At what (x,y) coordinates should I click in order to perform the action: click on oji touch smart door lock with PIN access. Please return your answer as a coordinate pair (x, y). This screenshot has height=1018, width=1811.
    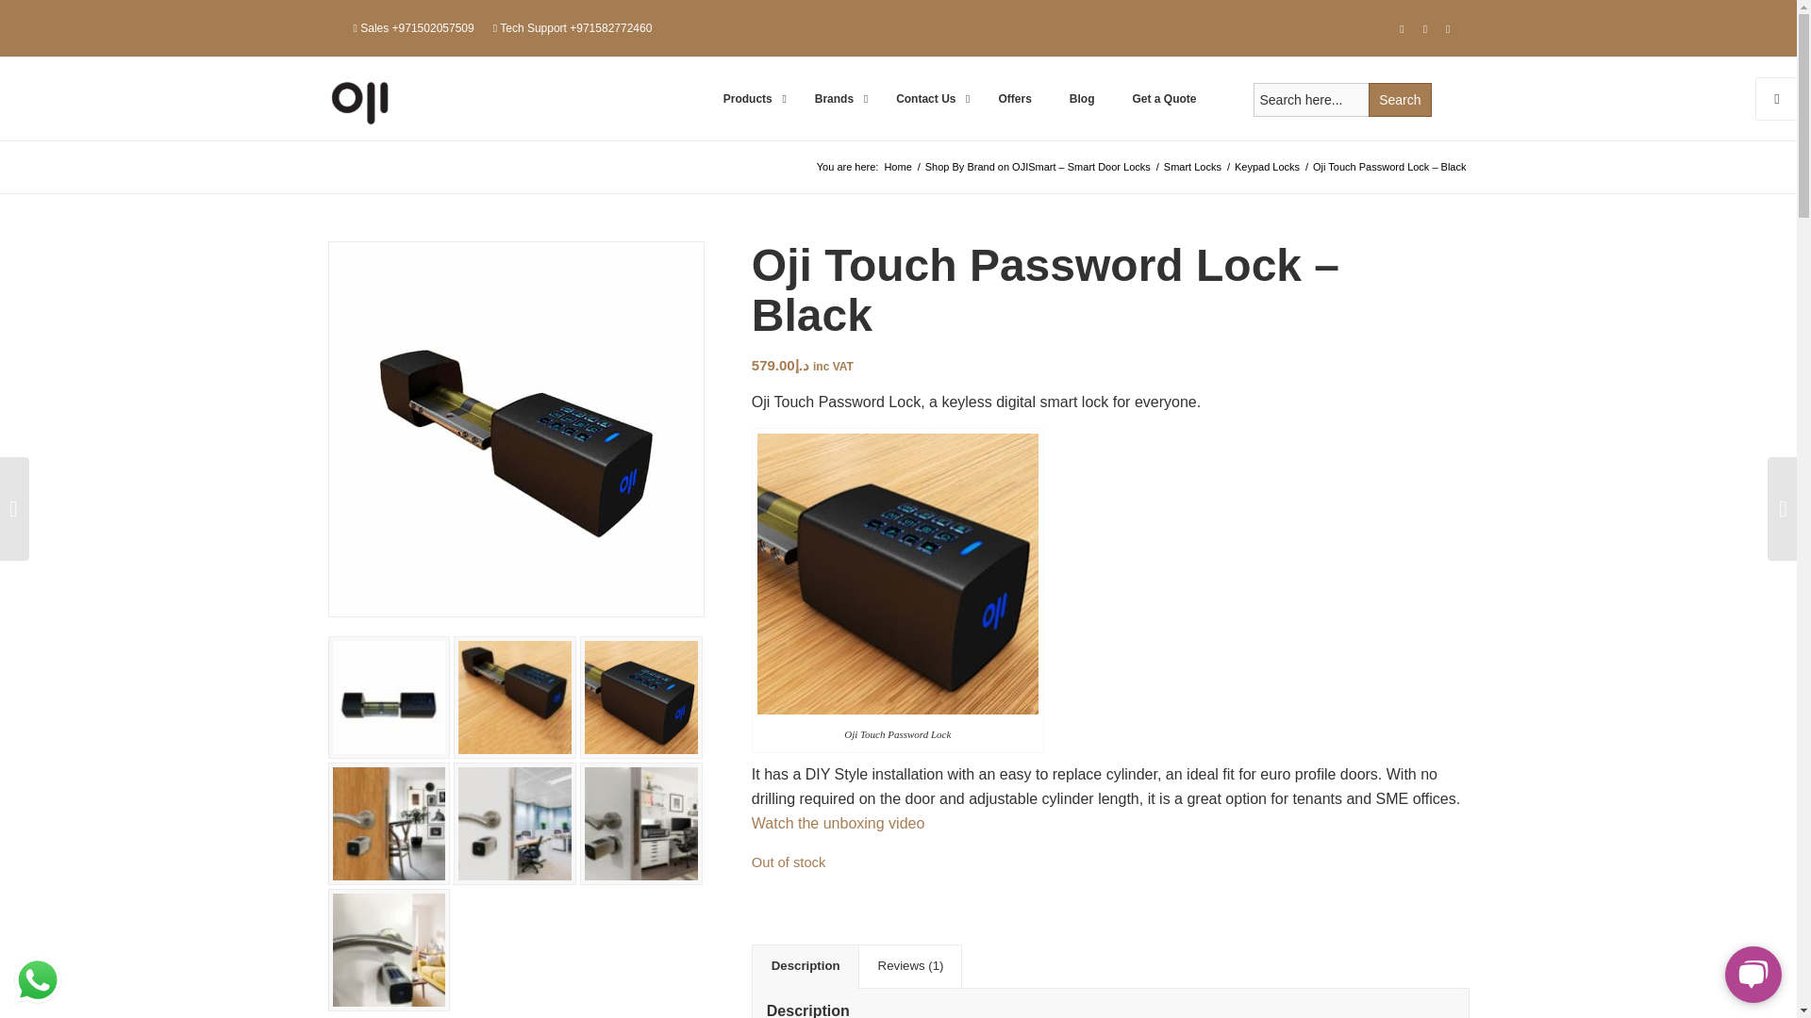
    Looking at the image, I should click on (515, 698).